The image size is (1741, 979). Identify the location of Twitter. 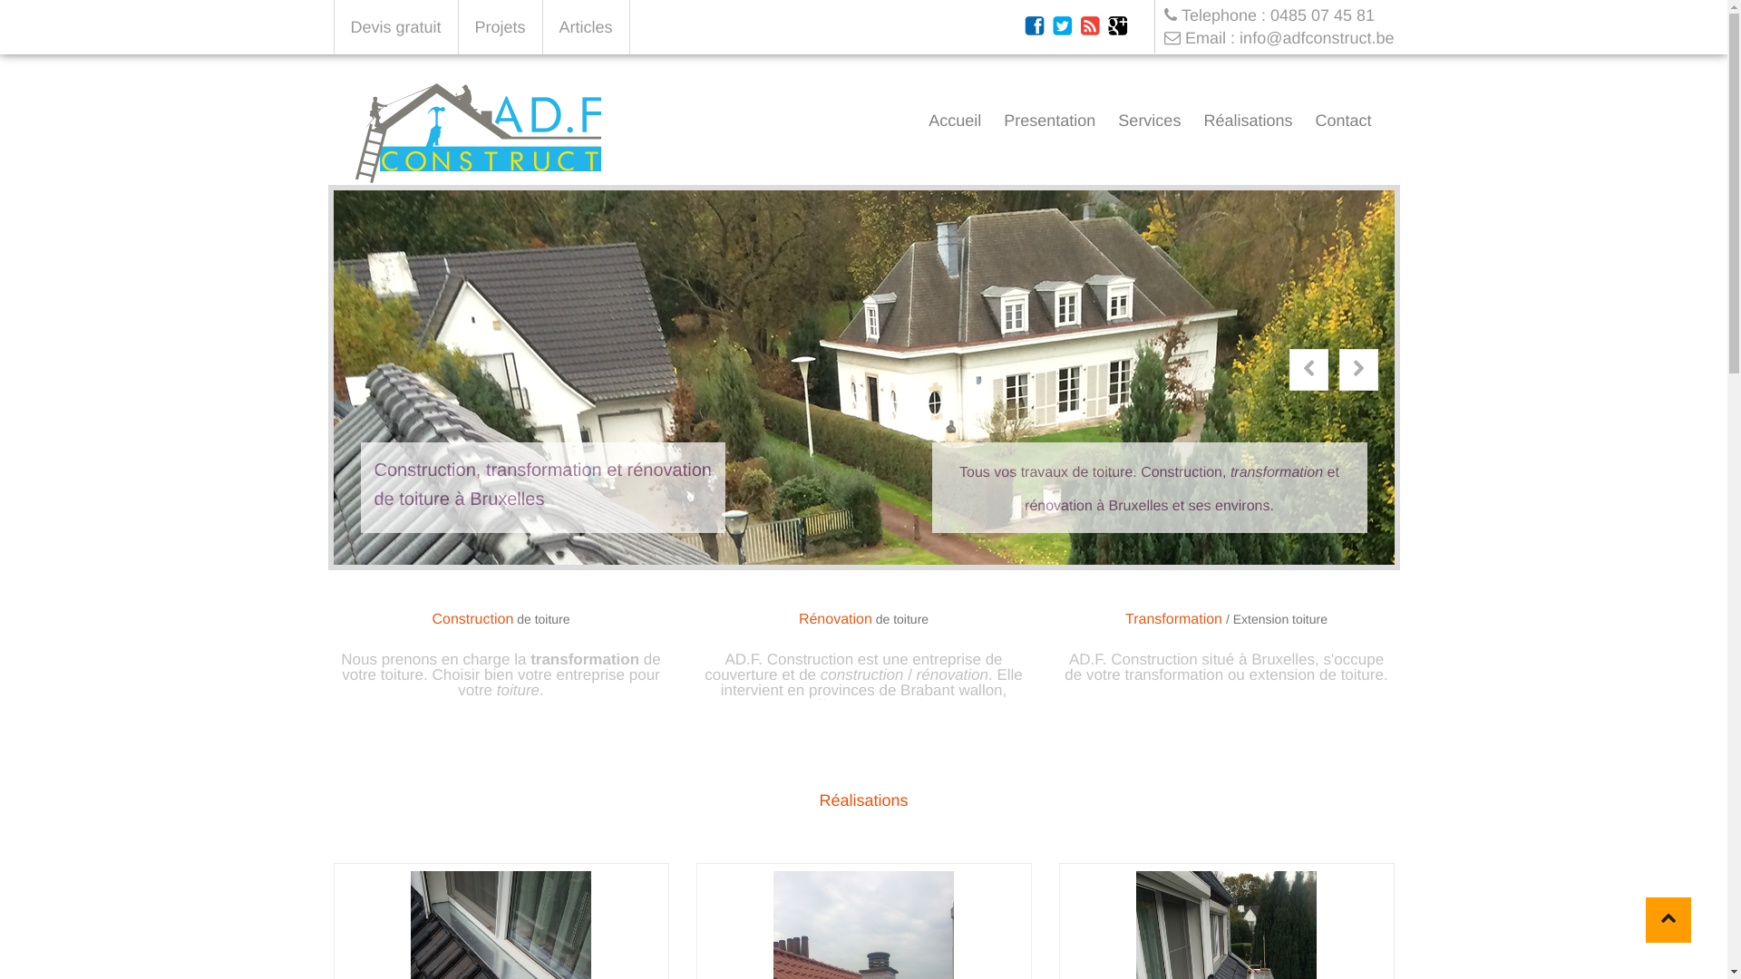
(1063, 27).